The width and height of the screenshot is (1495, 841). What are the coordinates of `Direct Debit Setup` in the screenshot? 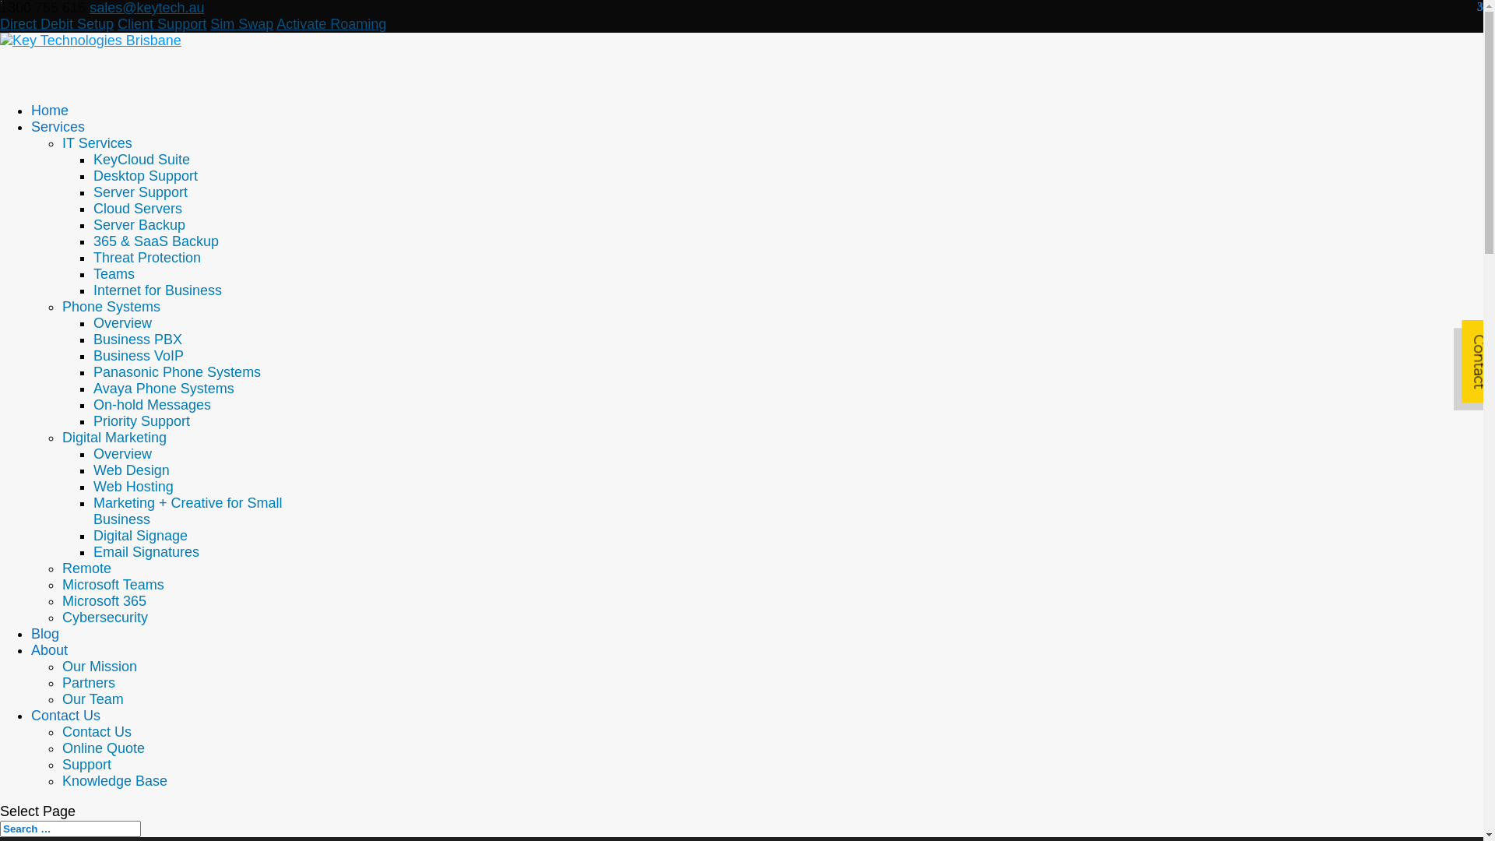 It's located at (57, 24).